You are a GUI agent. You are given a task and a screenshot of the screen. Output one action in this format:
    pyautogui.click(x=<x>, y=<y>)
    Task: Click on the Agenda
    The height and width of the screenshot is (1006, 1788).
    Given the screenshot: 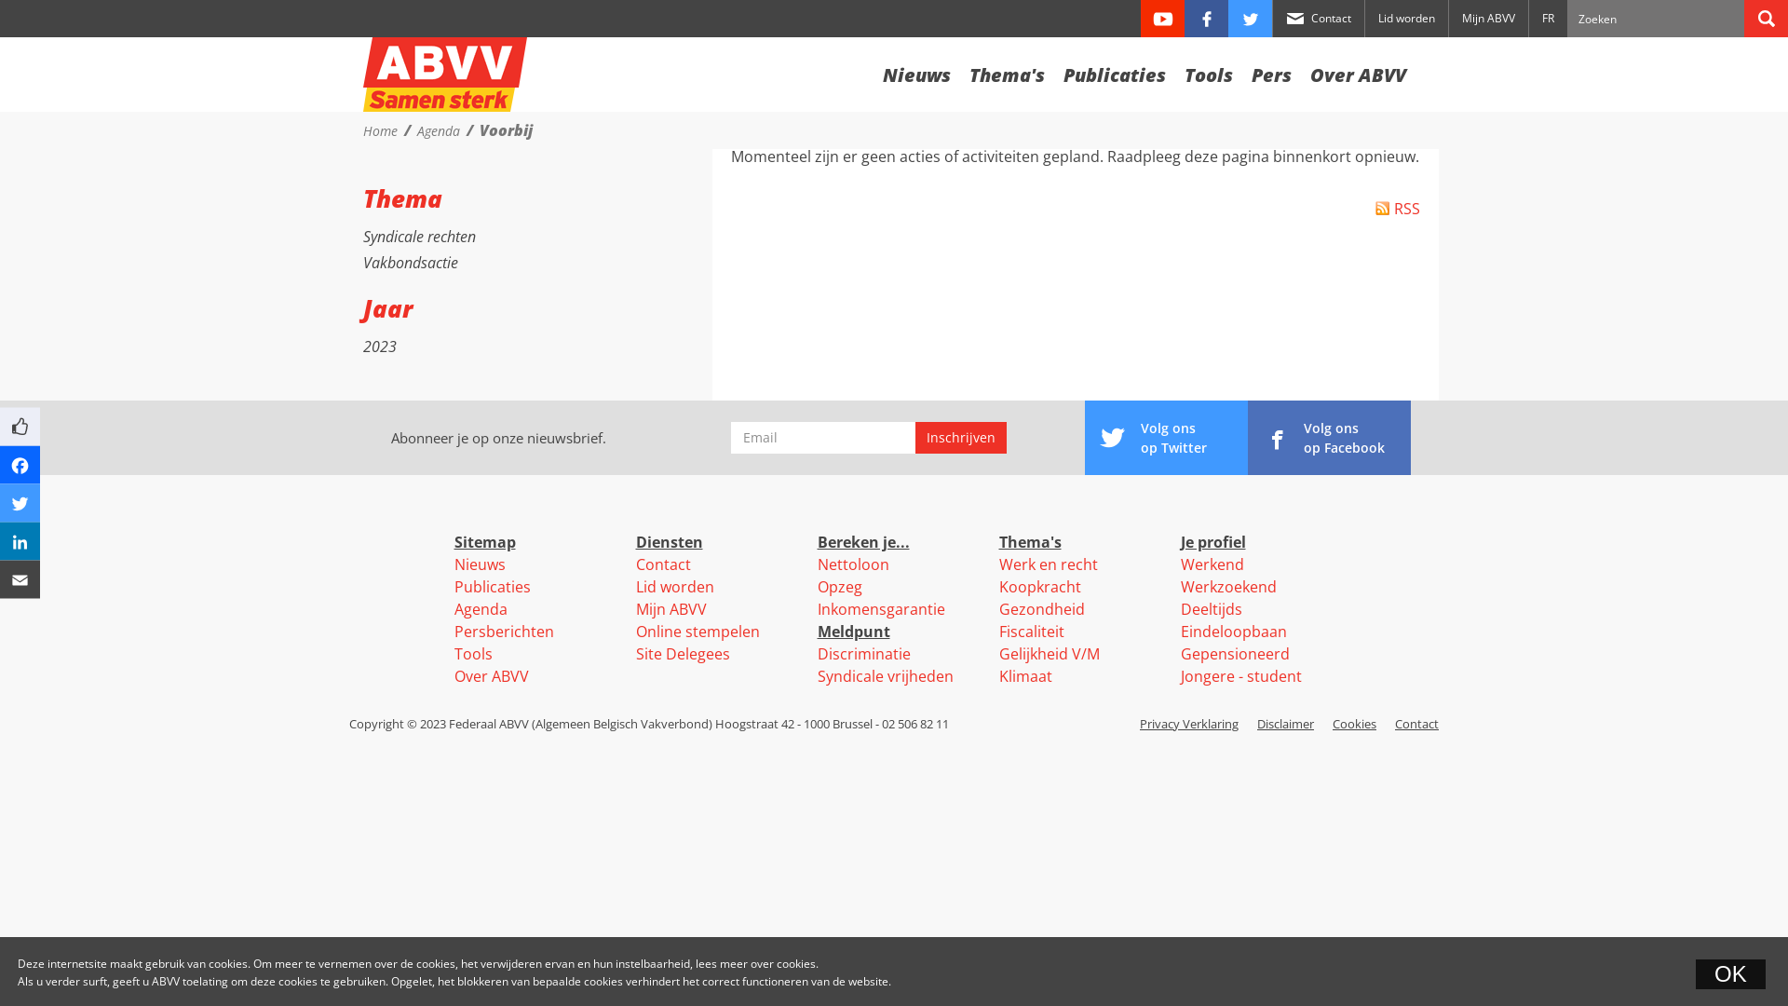 What is the action you would take?
    pyautogui.click(x=481, y=609)
    